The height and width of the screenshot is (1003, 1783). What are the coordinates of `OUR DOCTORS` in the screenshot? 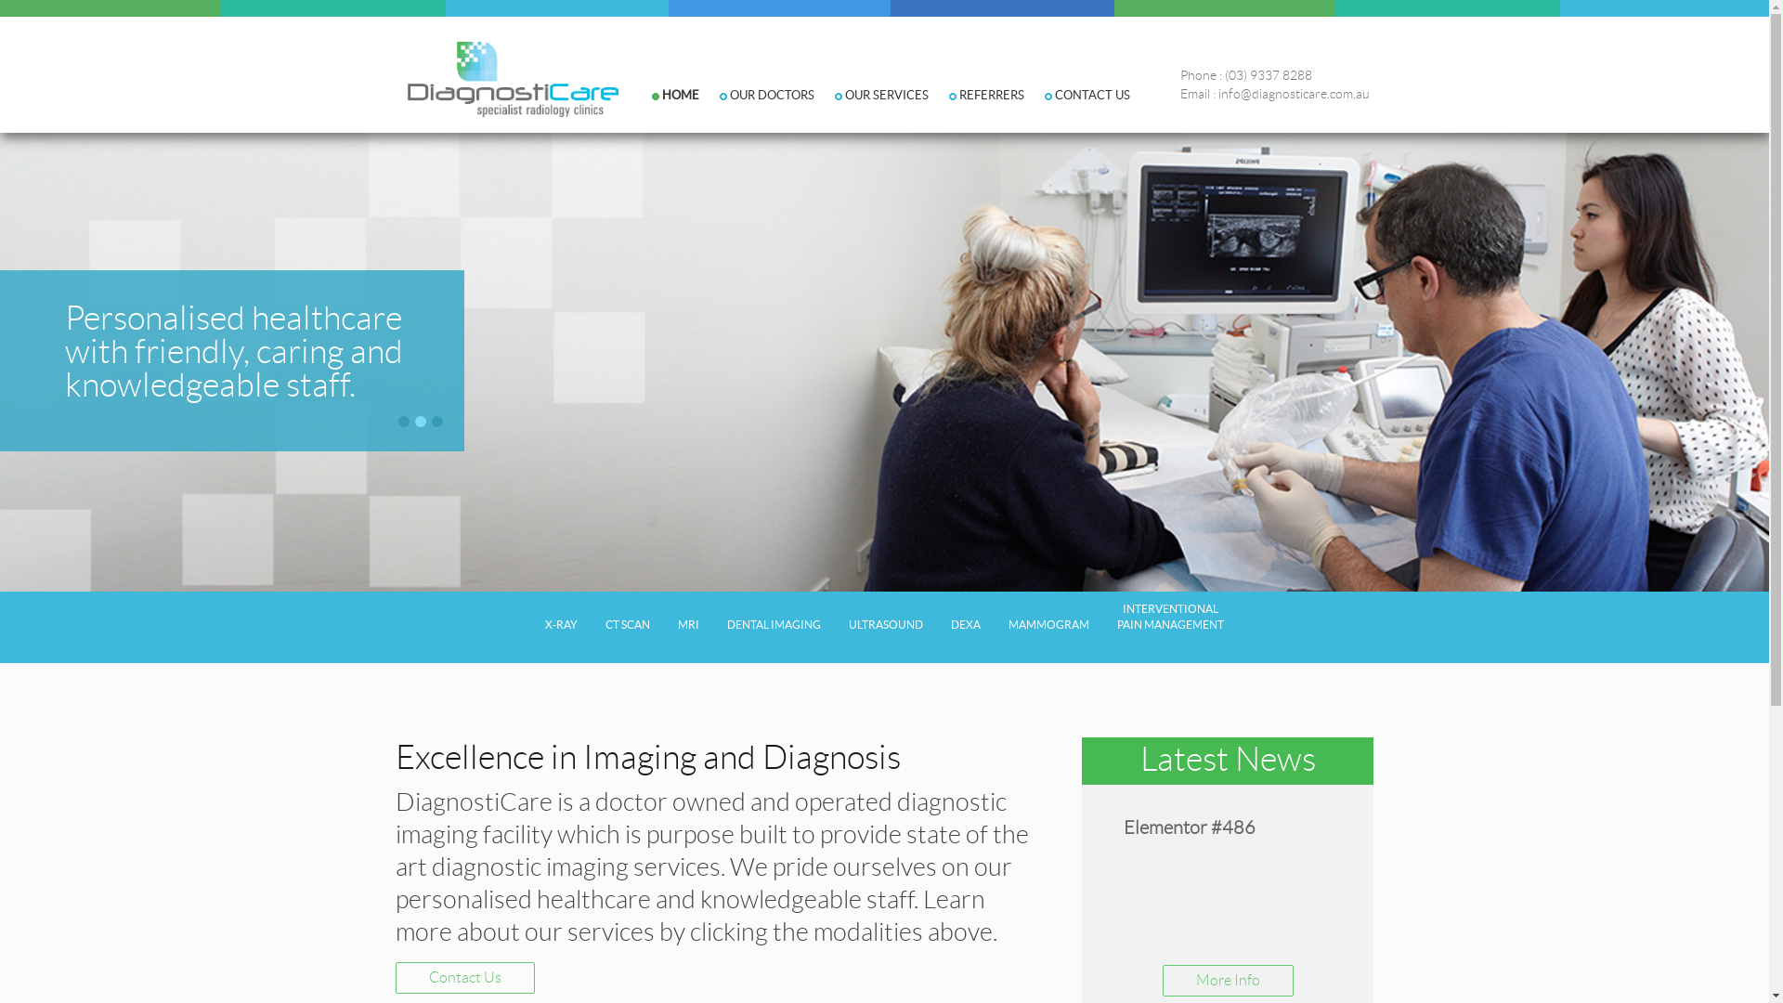 It's located at (759, 110).